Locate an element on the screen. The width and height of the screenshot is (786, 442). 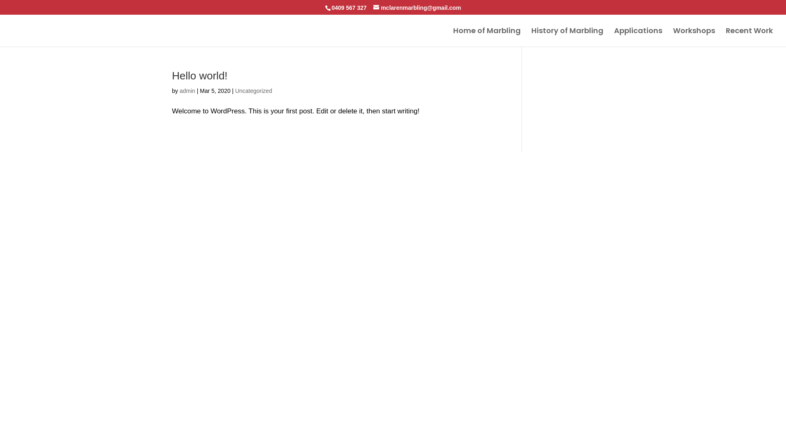
Home of Marbling is located at coordinates (487, 37).